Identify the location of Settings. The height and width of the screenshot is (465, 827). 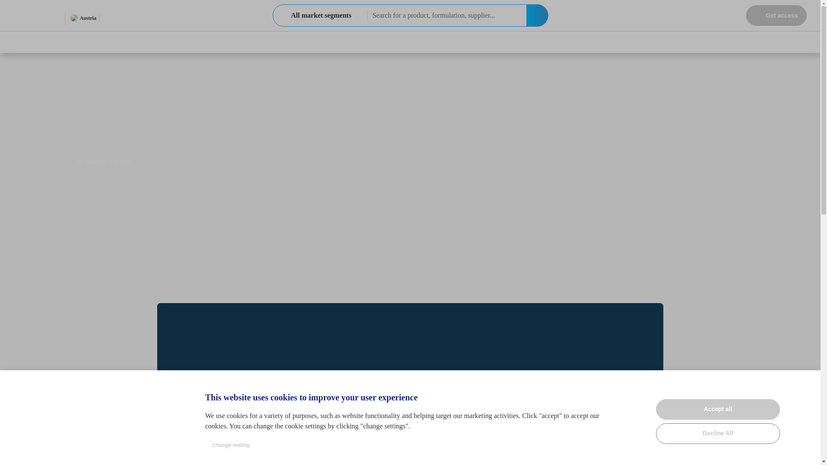
(807, 383).